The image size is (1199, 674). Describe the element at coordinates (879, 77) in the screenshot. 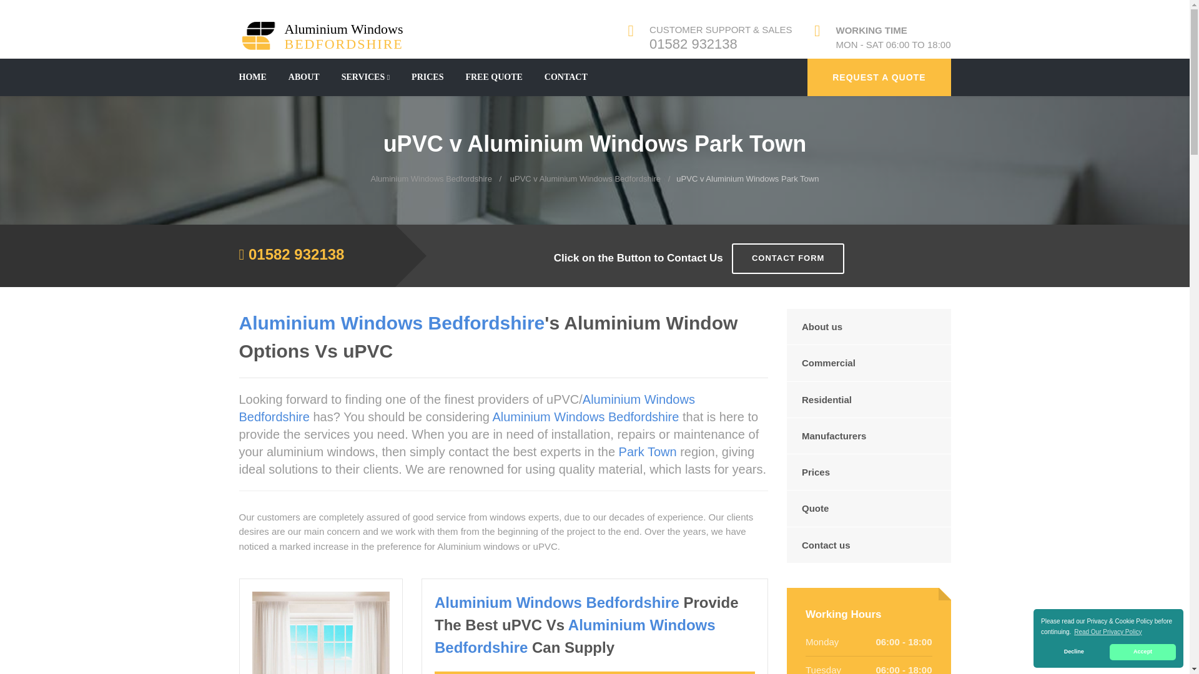

I see `SERVICES` at that location.